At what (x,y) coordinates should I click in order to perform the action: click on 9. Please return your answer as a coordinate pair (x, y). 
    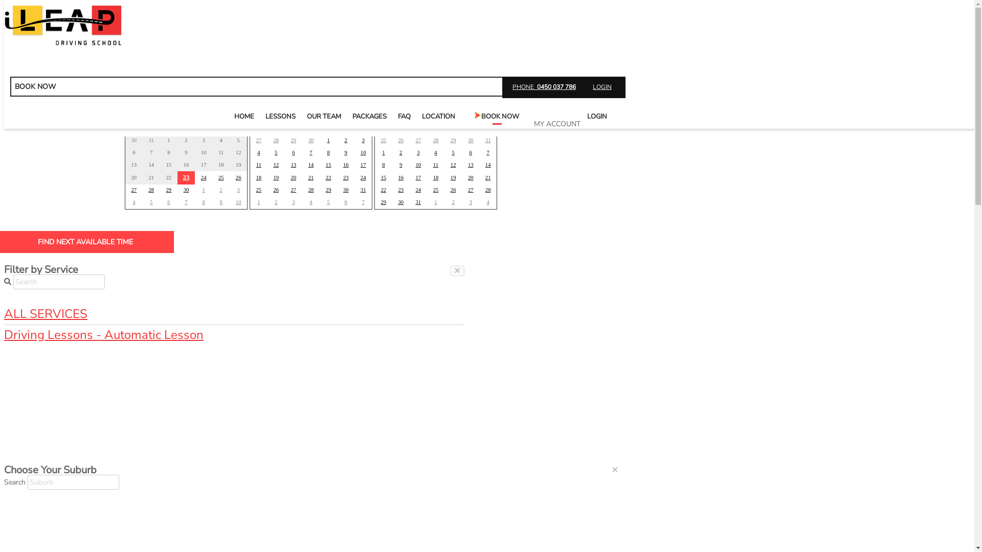
    Looking at the image, I should click on (401, 165).